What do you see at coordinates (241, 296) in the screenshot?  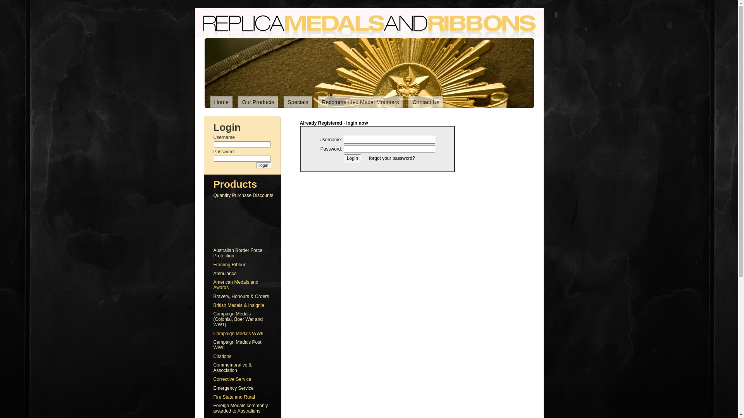 I see `Bravery, Honours & Orders` at bounding box center [241, 296].